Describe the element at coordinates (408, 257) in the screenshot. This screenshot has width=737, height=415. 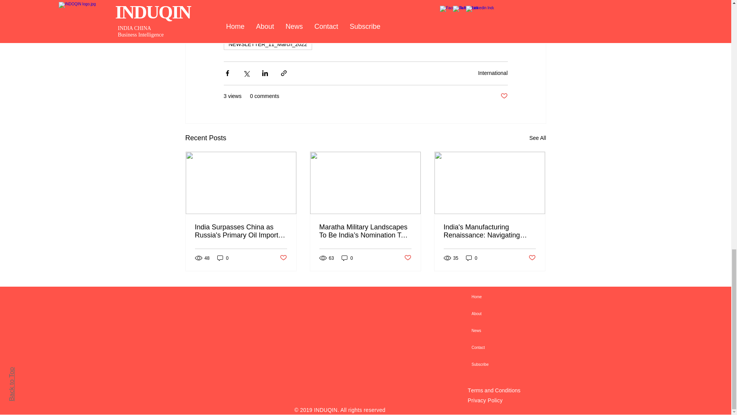
I see `Post not marked as liked` at that location.